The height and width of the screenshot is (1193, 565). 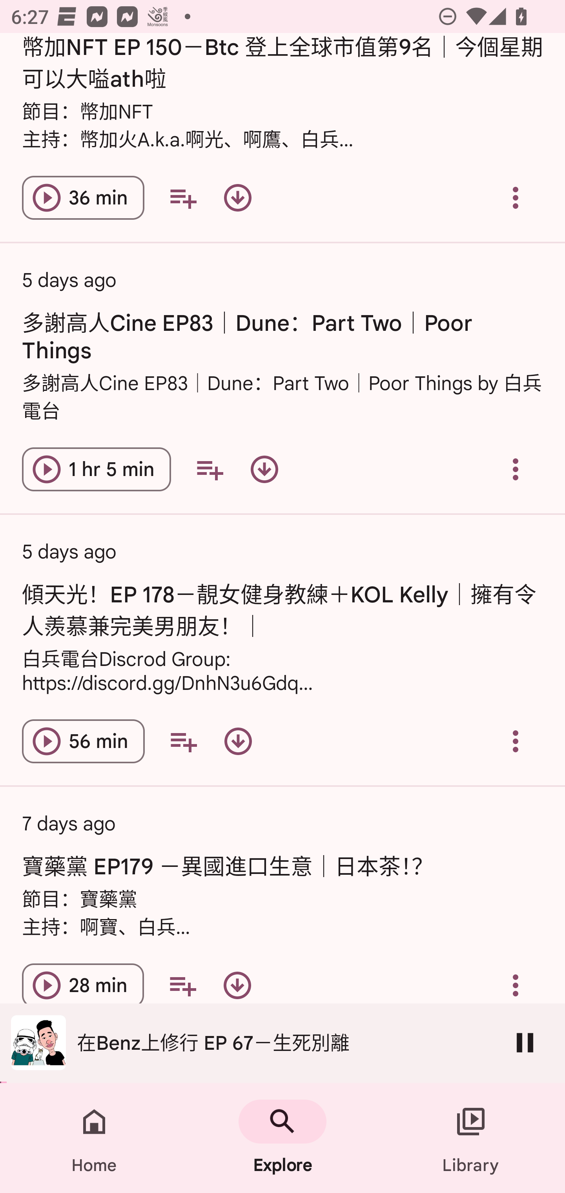 I want to click on Download episode, so click(x=237, y=197).